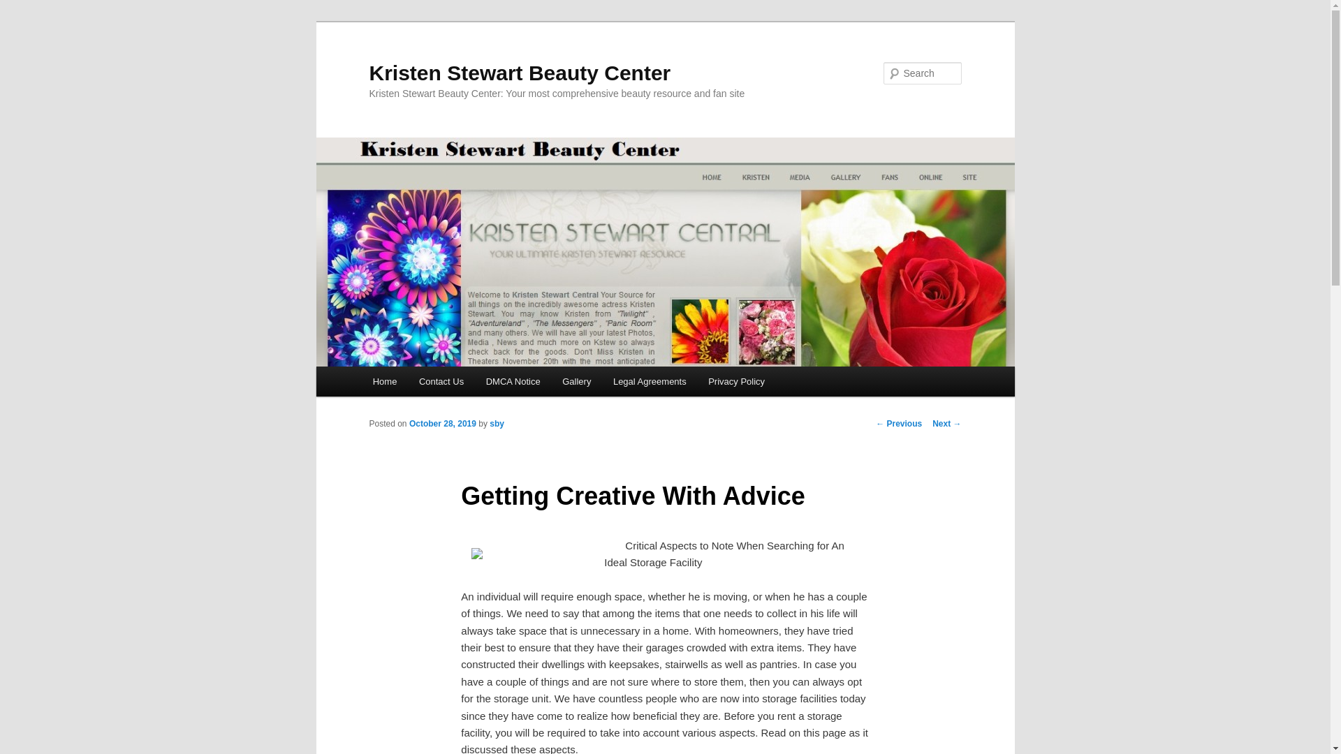 The height and width of the screenshot is (754, 1341). Describe the element at coordinates (435, 383) in the screenshot. I see `Skip to primary content` at that location.